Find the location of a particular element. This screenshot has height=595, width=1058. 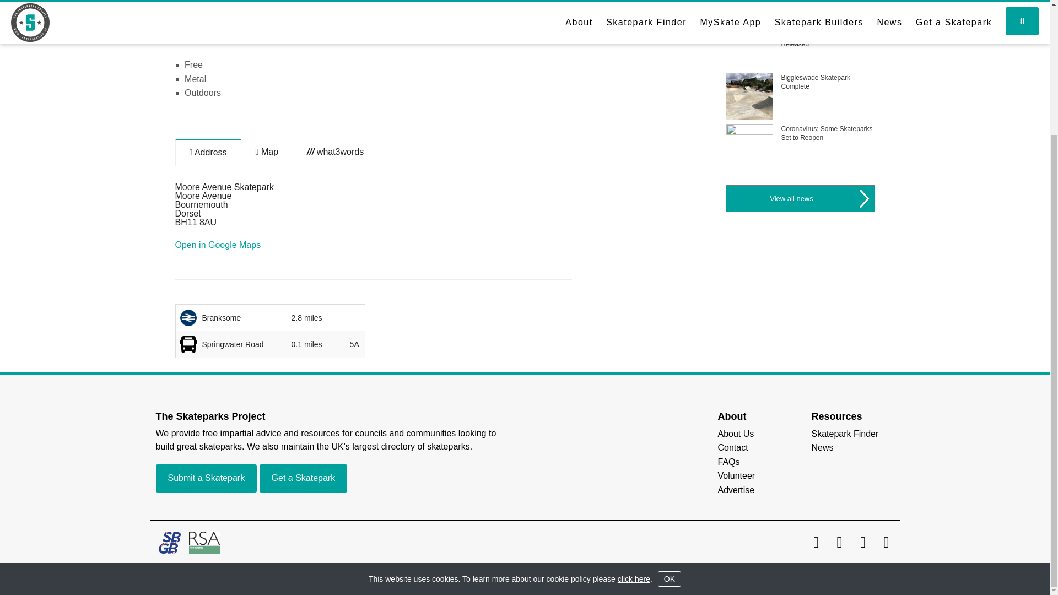

Biggleswade Skatepark Complete is located at coordinates (814, 82).